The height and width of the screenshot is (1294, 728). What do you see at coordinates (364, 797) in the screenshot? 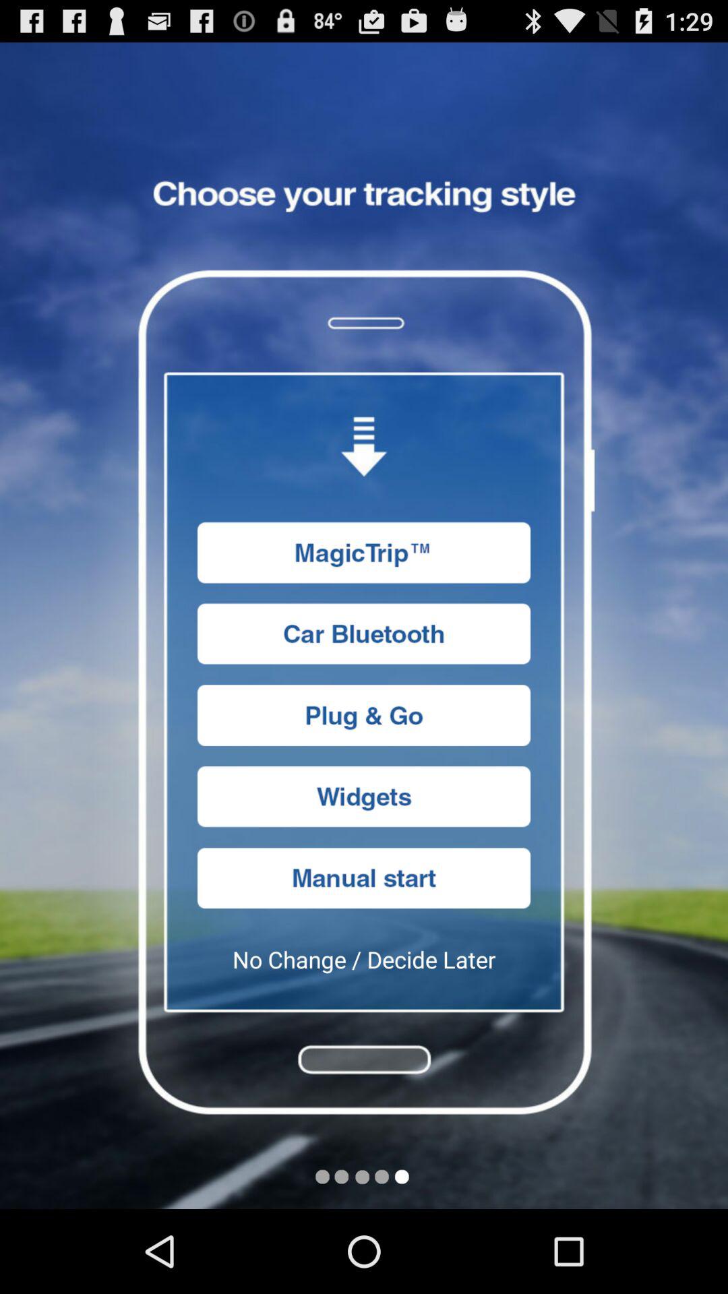
I see `access widgets` at bounding box center [364, 797].